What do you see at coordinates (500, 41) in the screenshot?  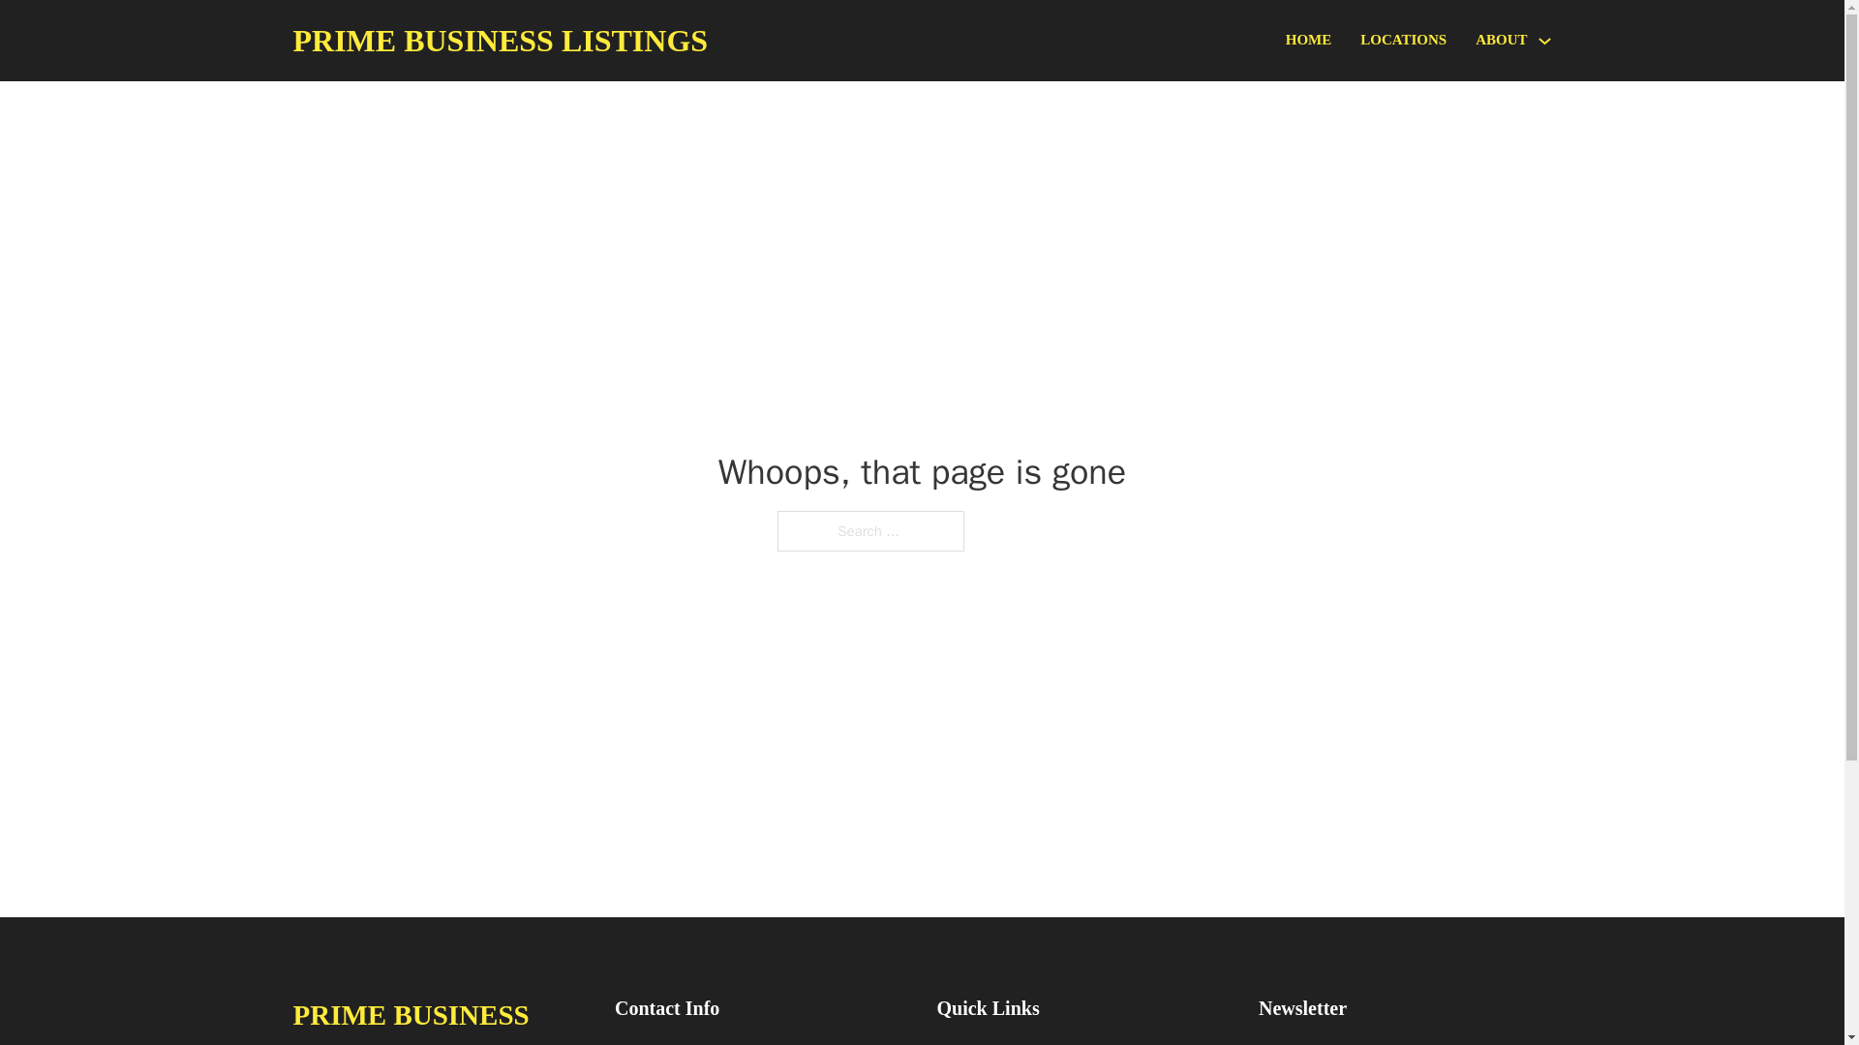 I see `PRIME BUSINESS LISTINGS` at bounding box center [500, 41].